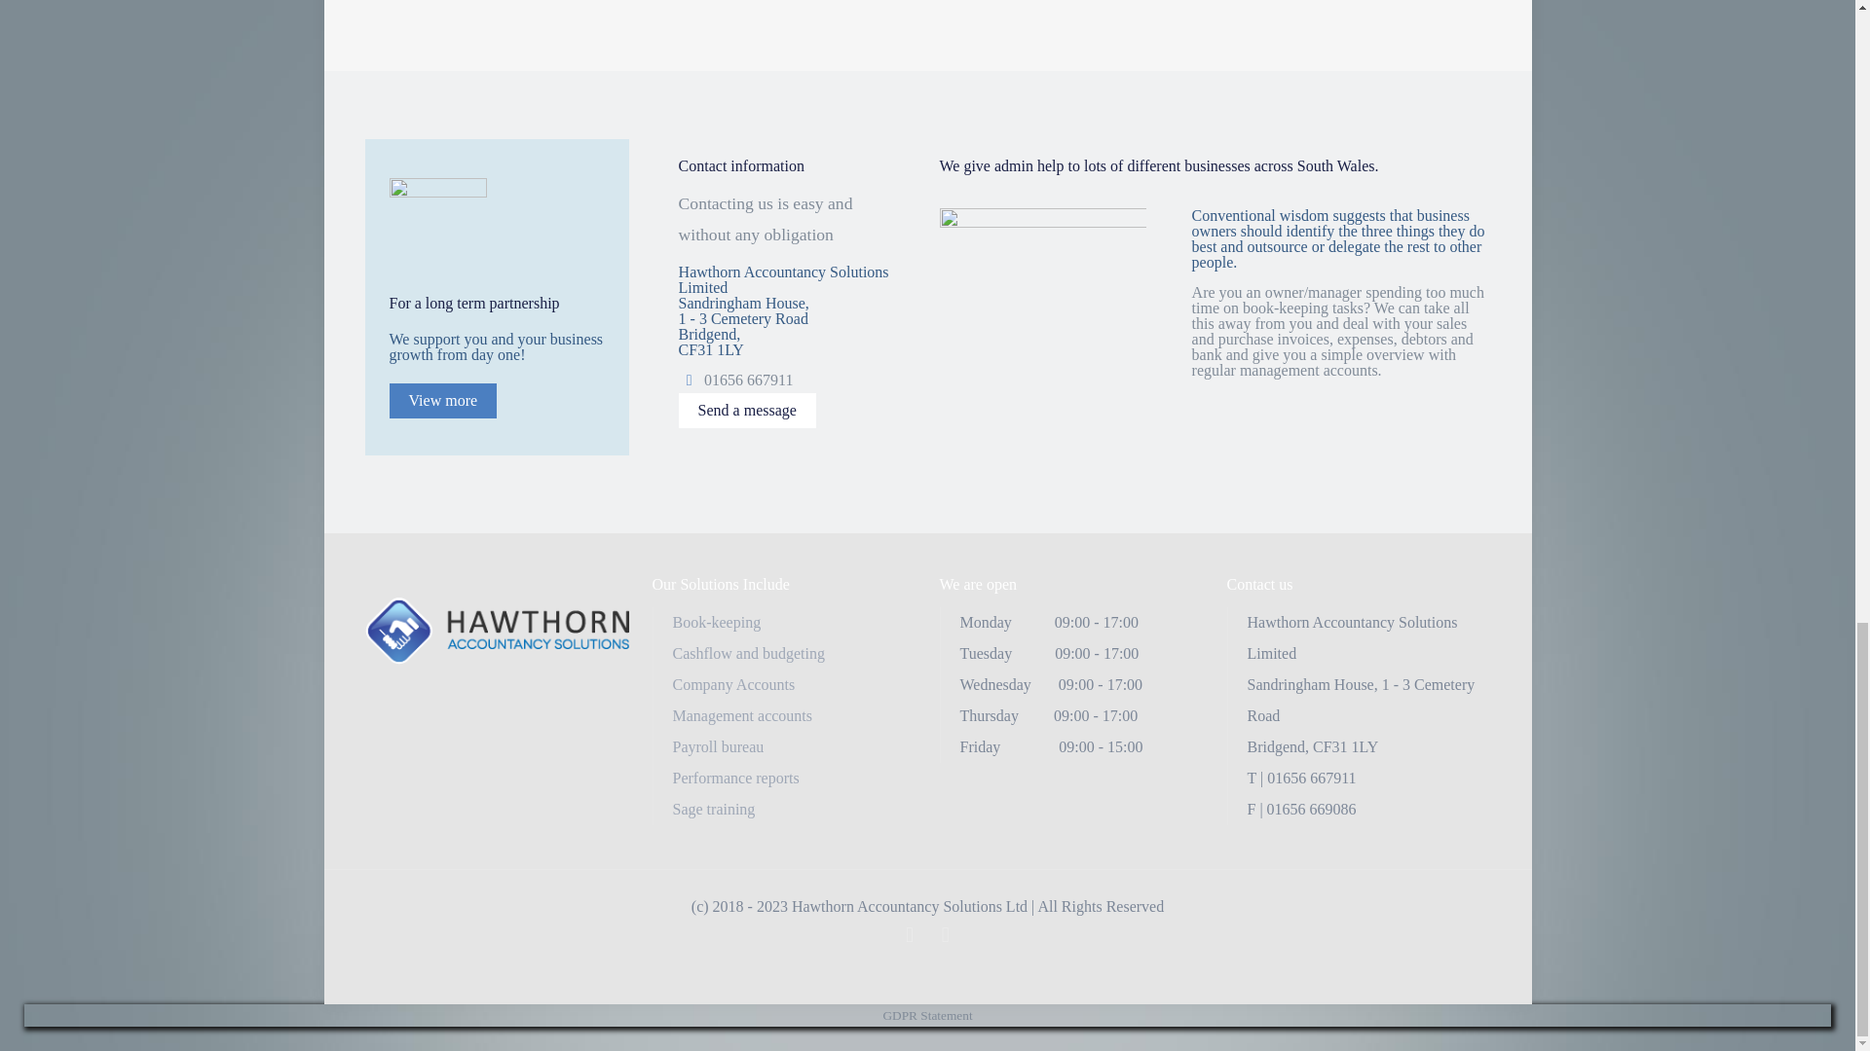 This screenshot has height=1051, width=1870. Describe the element at coordinates (732, 684) in the screenshot. I see `Company Accounts` at that location.